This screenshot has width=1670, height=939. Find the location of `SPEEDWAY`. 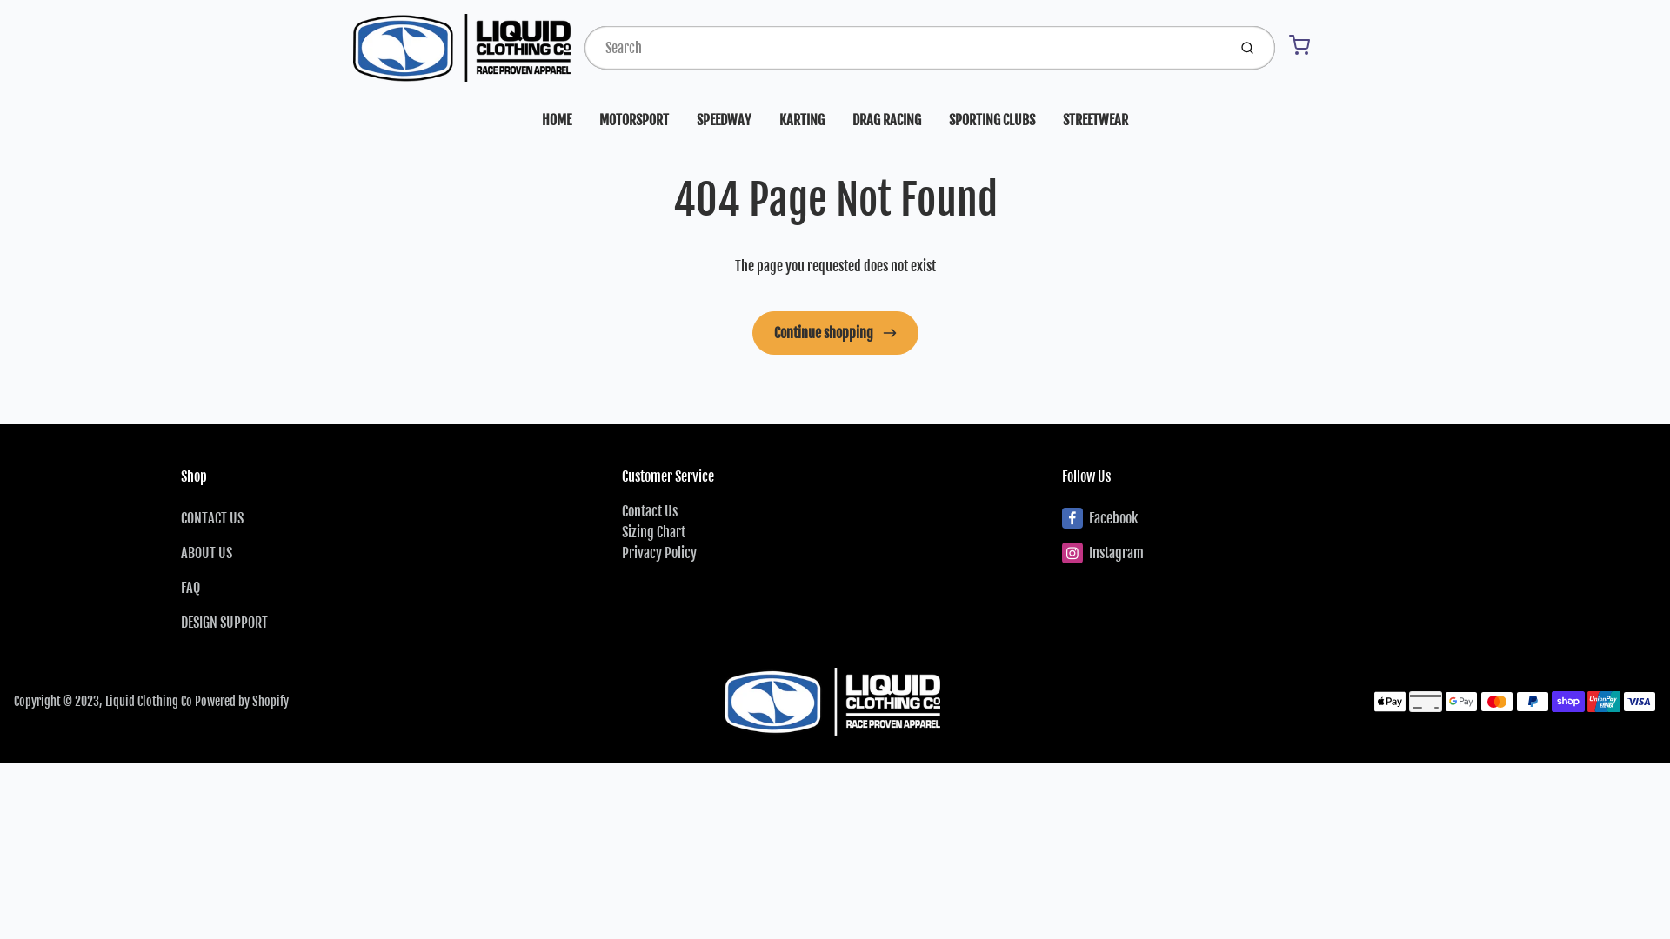

SPEEDWAY is located at coordinates (724, 120).